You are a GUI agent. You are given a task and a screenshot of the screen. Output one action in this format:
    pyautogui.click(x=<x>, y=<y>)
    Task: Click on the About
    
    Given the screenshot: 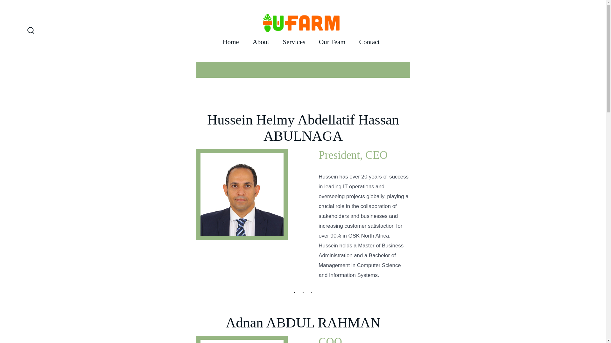 What is the action you would take?
    pyautogui.click(x=261, y=42)
    